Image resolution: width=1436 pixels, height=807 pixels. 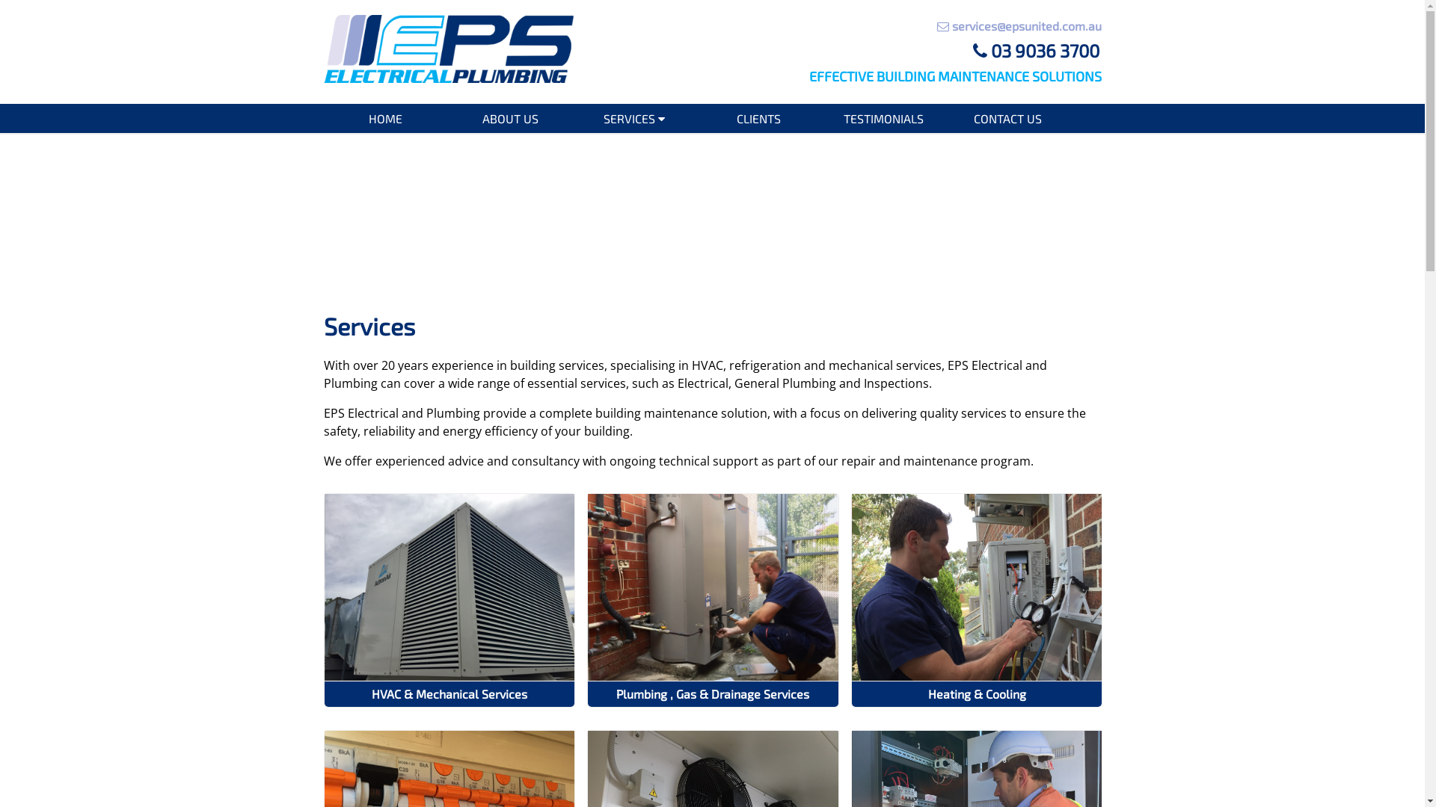 What do you see at coordinates (1007, 118) in the screenshot?
I see `CONTACT US` at bounding box center [1007, 118].